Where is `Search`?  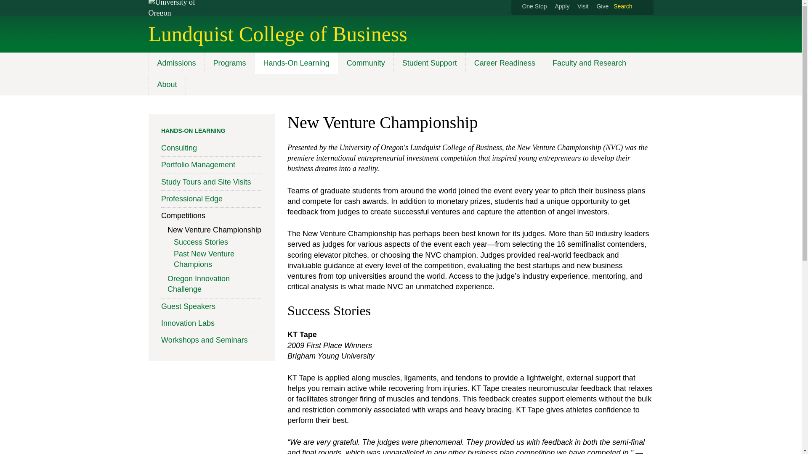 Search is located at coordinates (628, 7).